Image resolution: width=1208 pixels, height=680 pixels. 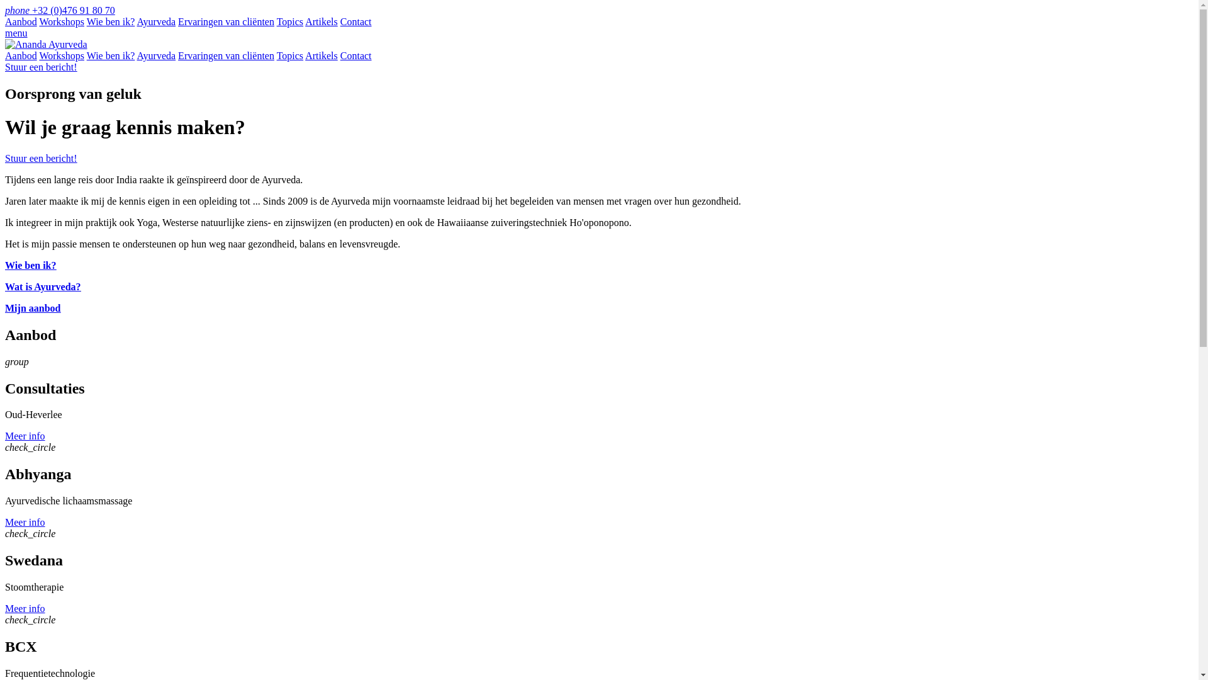 What do you see at coordinates (41, 67) in the screenshot?
I see `Stuur een bericht!` at bounding box center [41, 67].